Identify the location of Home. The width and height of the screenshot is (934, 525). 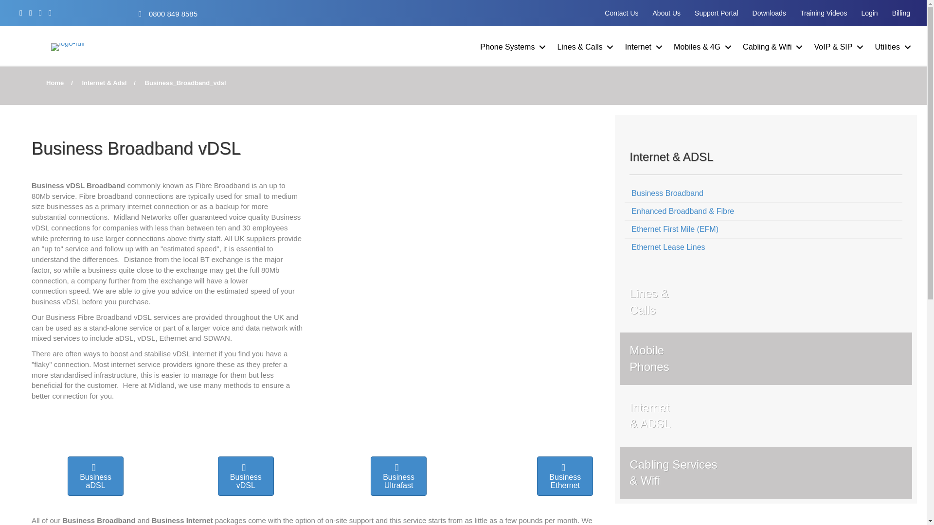
(54, 83).